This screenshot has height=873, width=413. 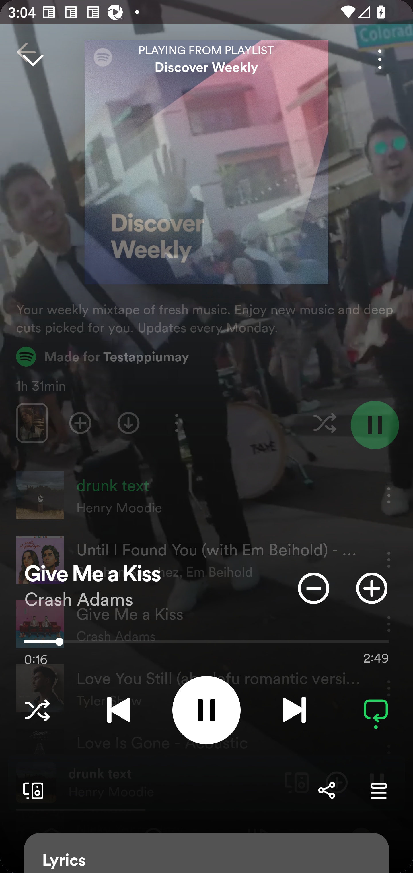 What do you see at coordinates (37, 710) in the screenshot?
I see `Shuffle tracks` at bounding box center [37, 710].